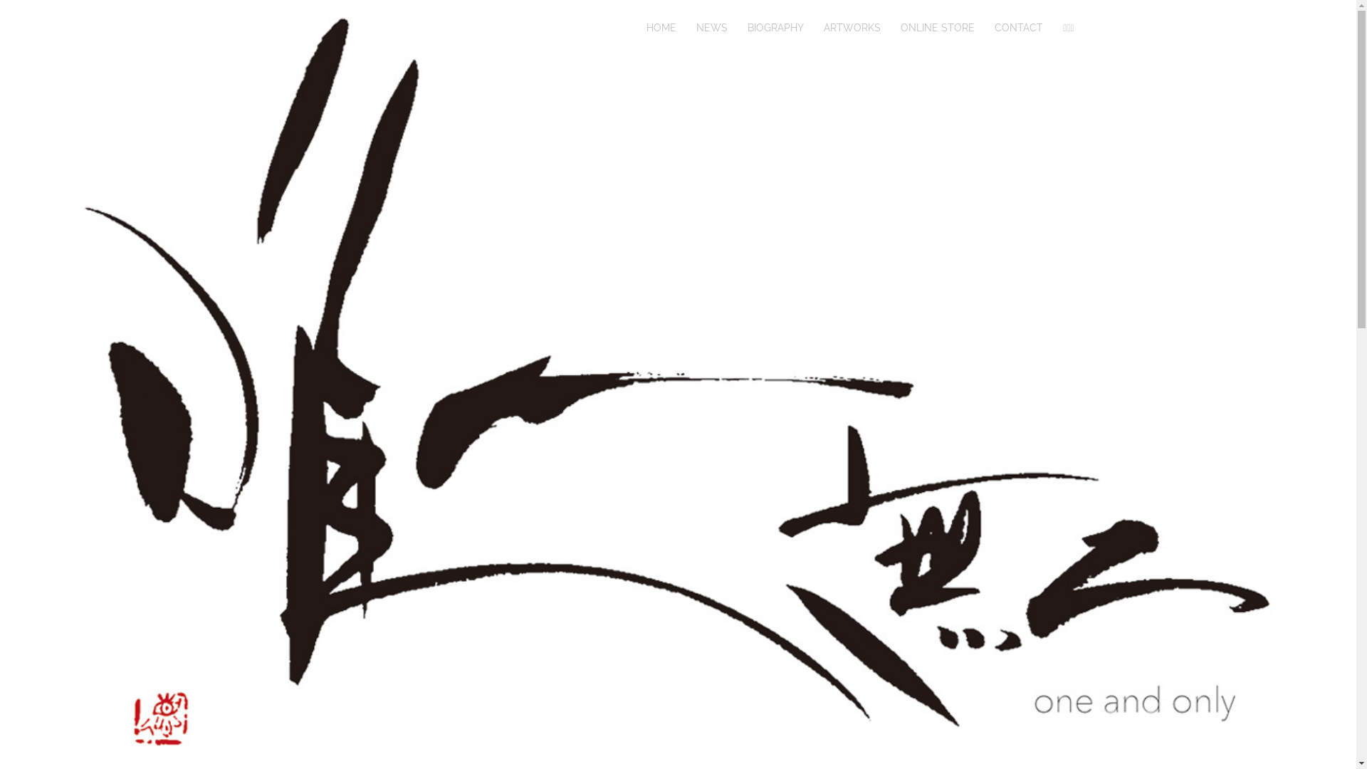 This screenshot has width=1367, height=769. I want to click on HOME, so click(661, 28).